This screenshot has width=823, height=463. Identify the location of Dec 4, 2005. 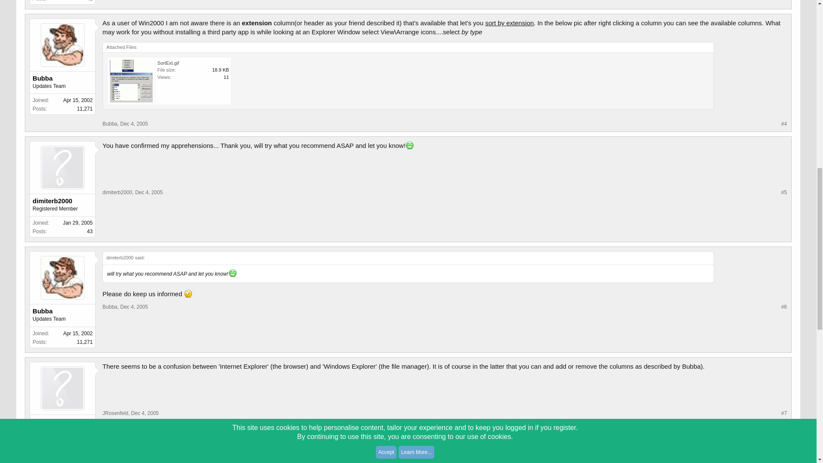
(134, 123).